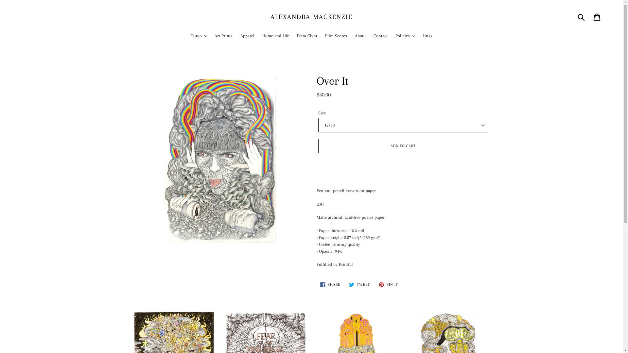 This screenshot has width=628, height=353. I want to click on Cart, so click(597, 17).